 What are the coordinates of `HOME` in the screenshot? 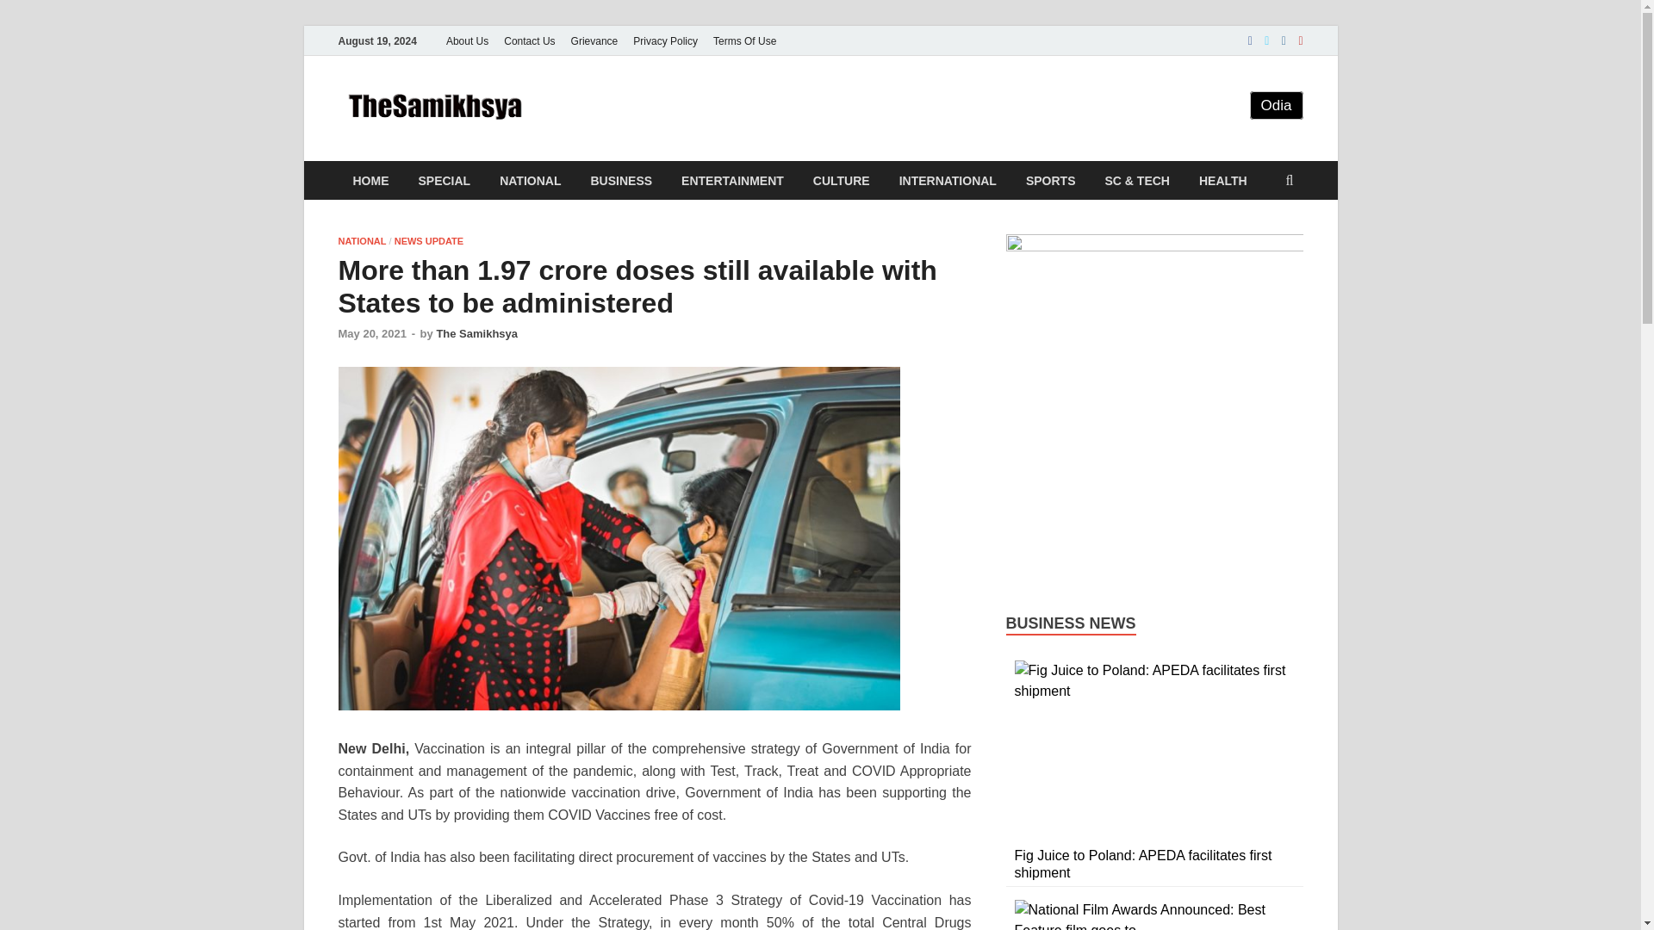 It's located at (370, 180).